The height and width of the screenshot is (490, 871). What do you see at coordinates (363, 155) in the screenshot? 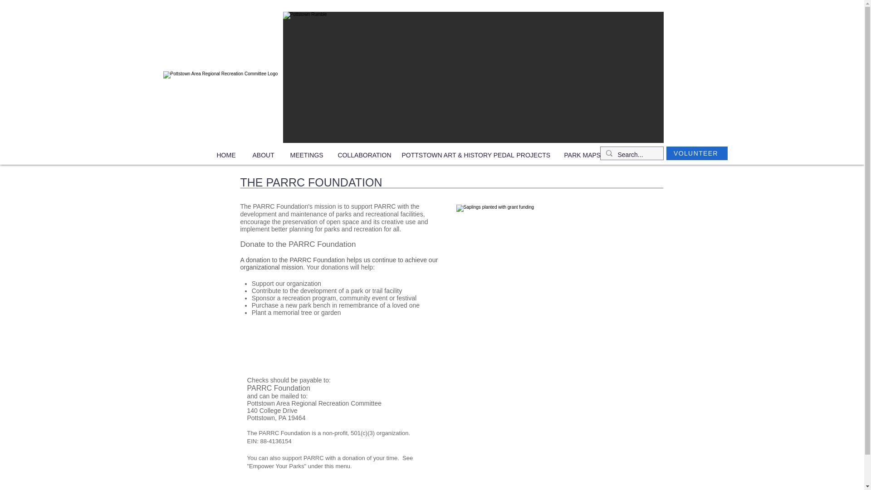
I see `COLLABORATION` at bounding box center [363, 155].